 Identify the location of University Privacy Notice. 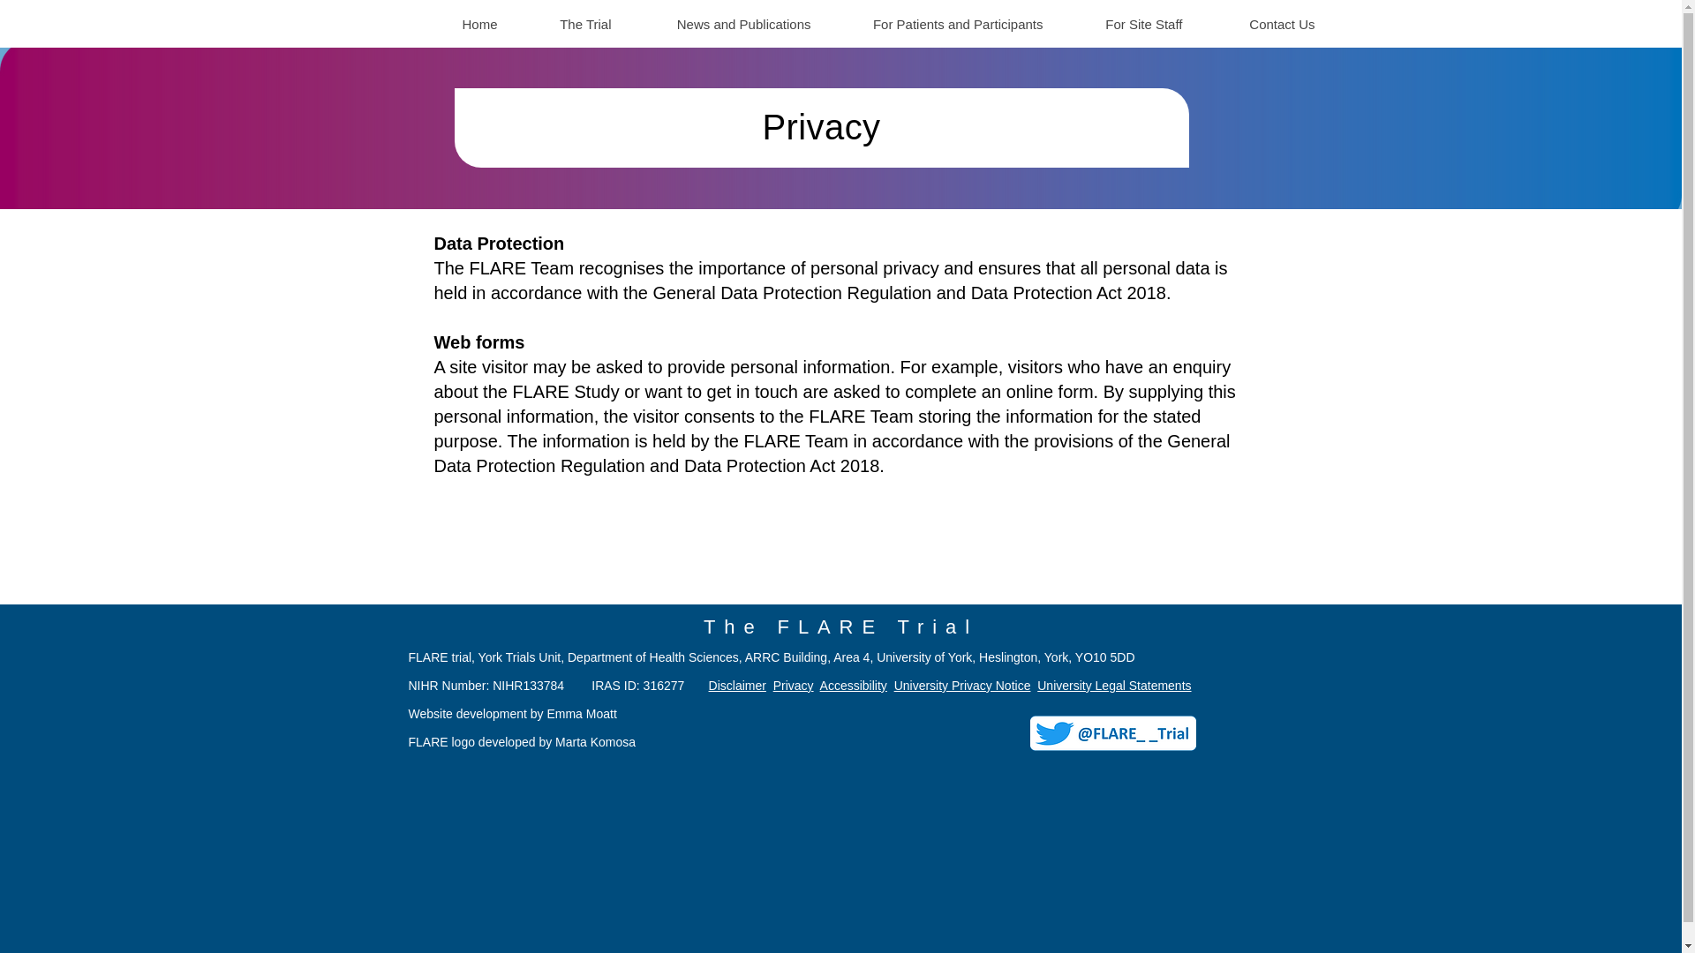
(962, 685).